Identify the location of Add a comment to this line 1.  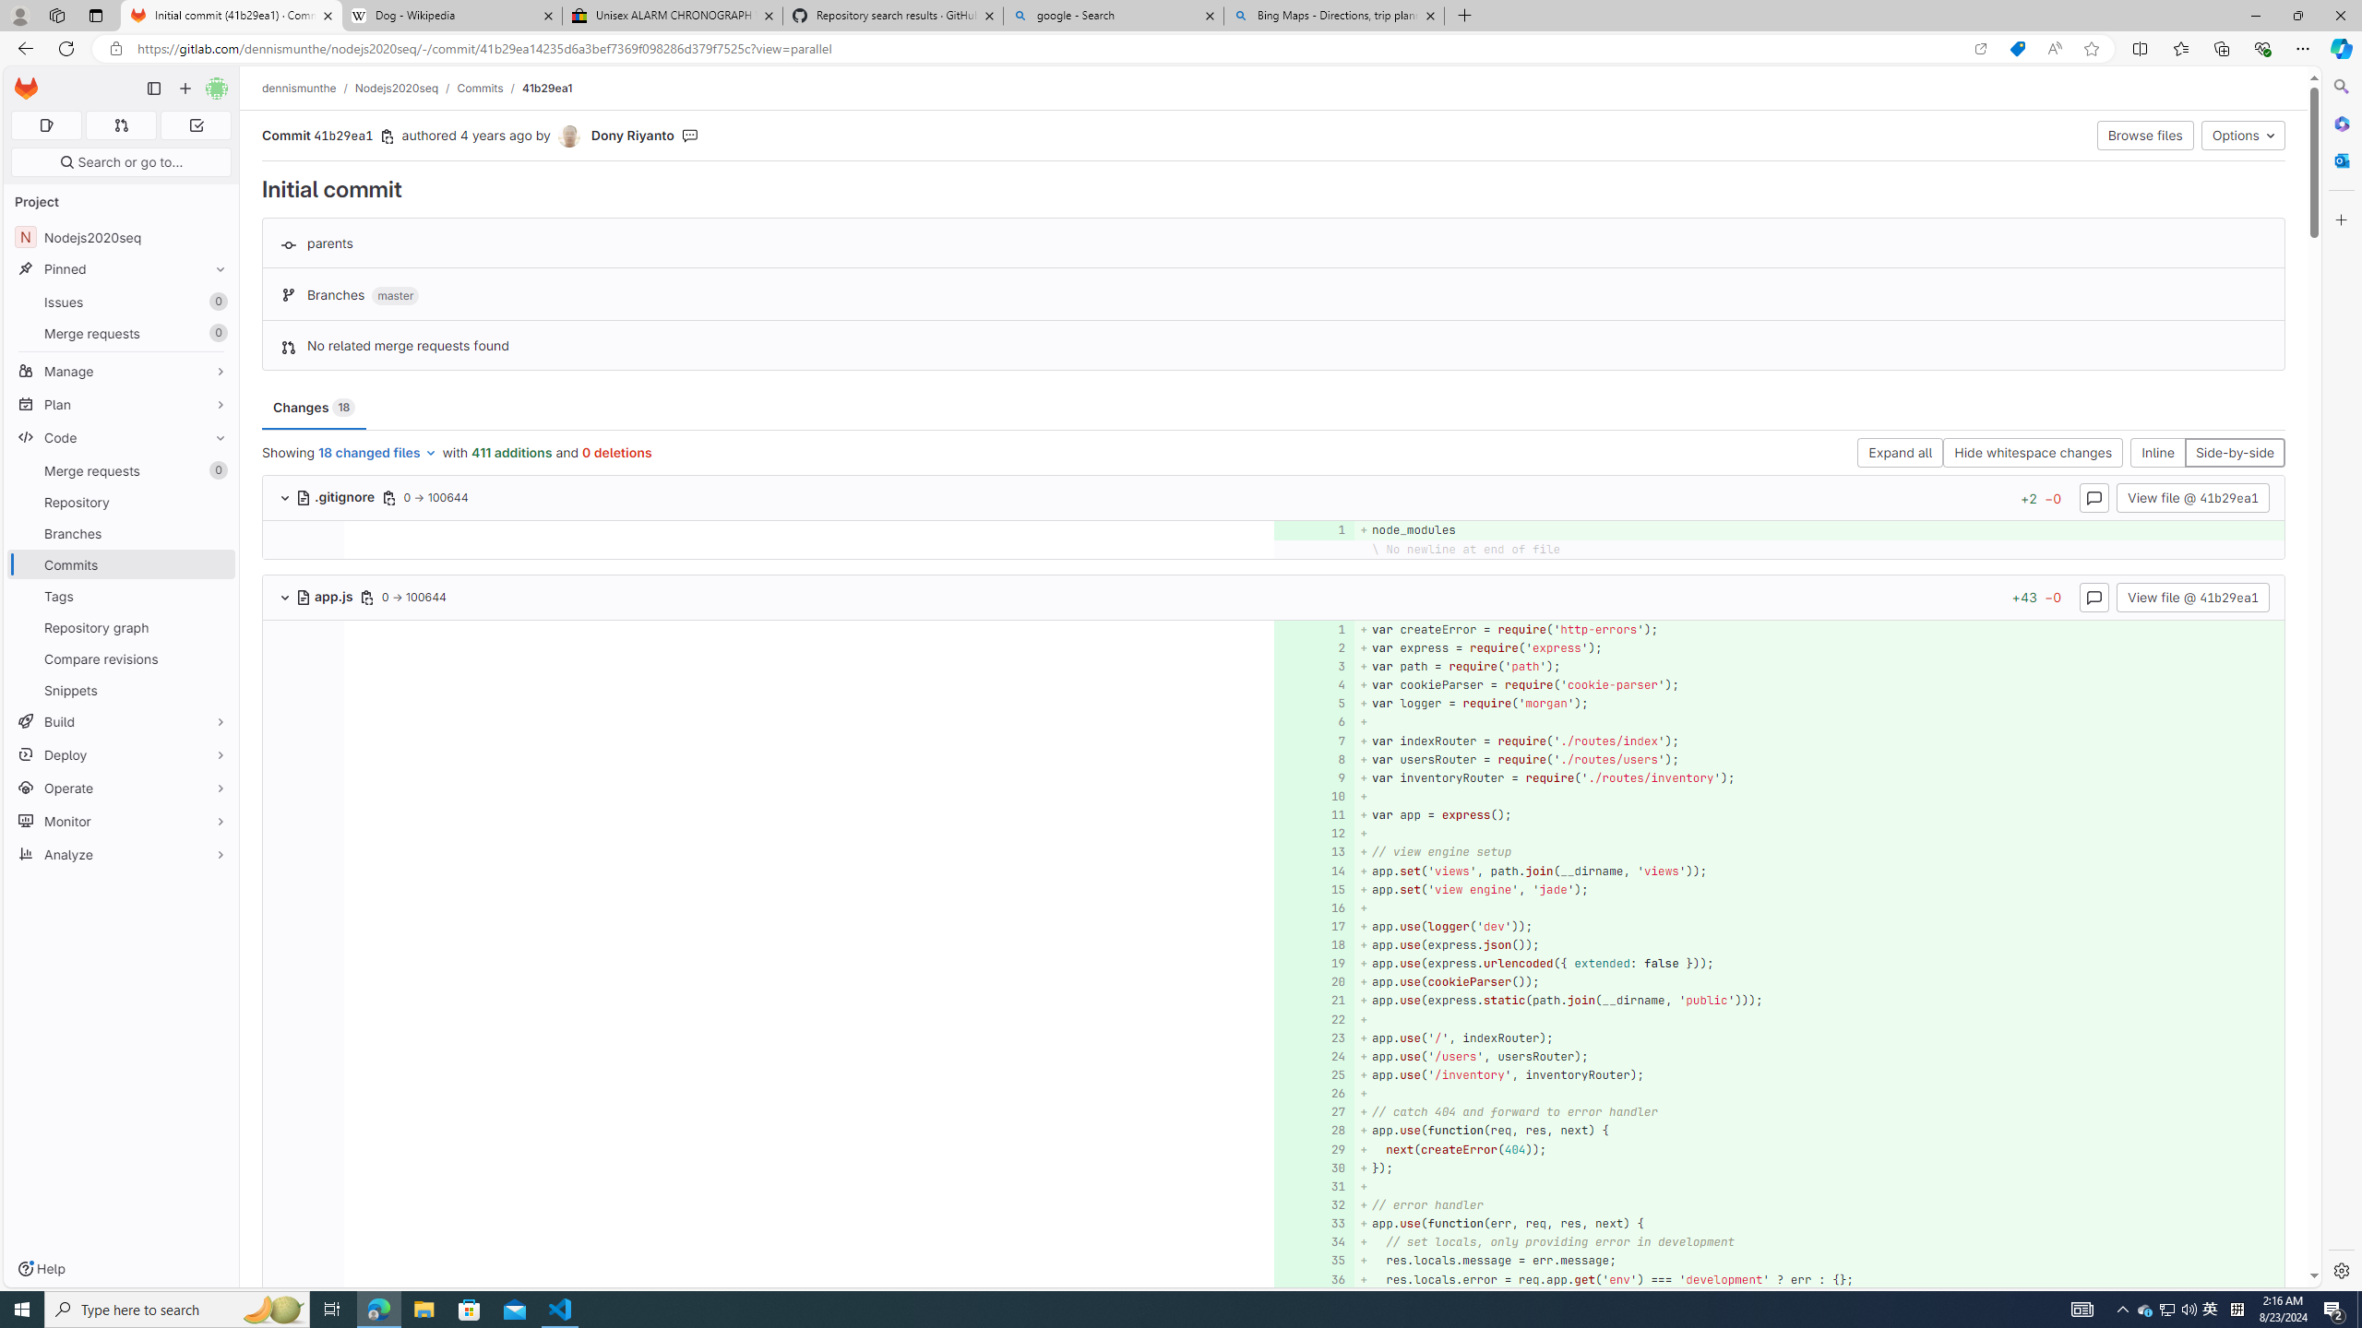
(1314, 629).